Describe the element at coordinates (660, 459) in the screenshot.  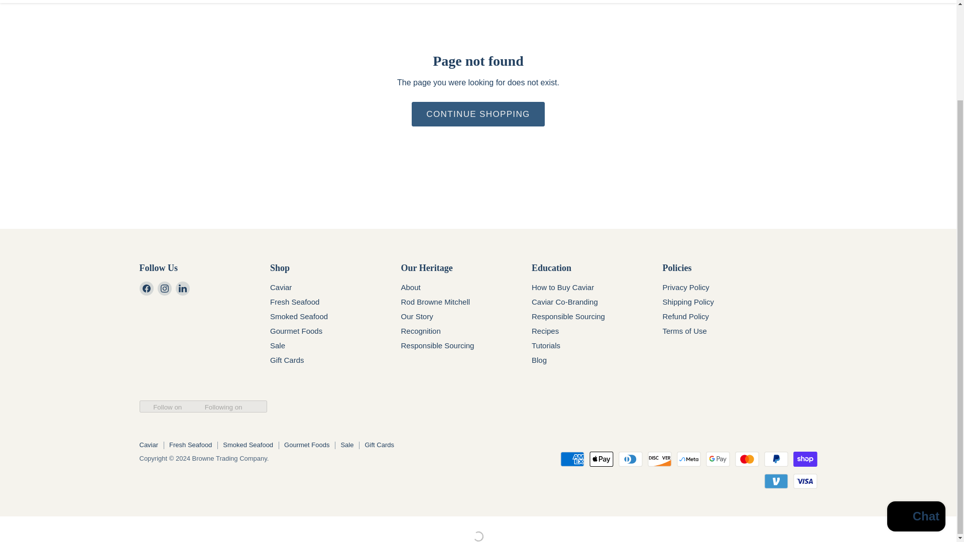
I see `Discover` at that location.